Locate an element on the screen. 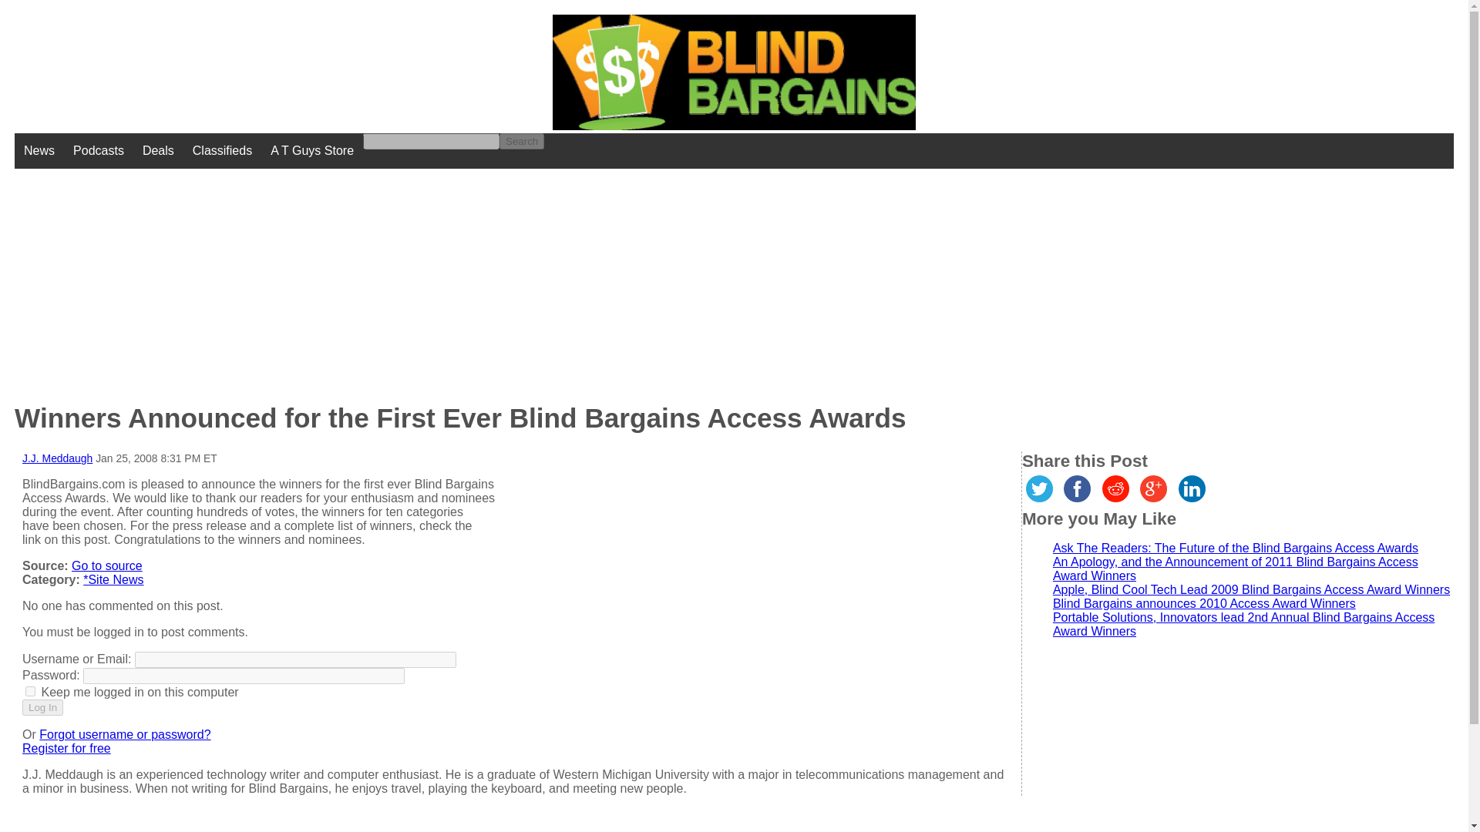 The image size is (1480, 832). News is located at coordinates (39, 151).